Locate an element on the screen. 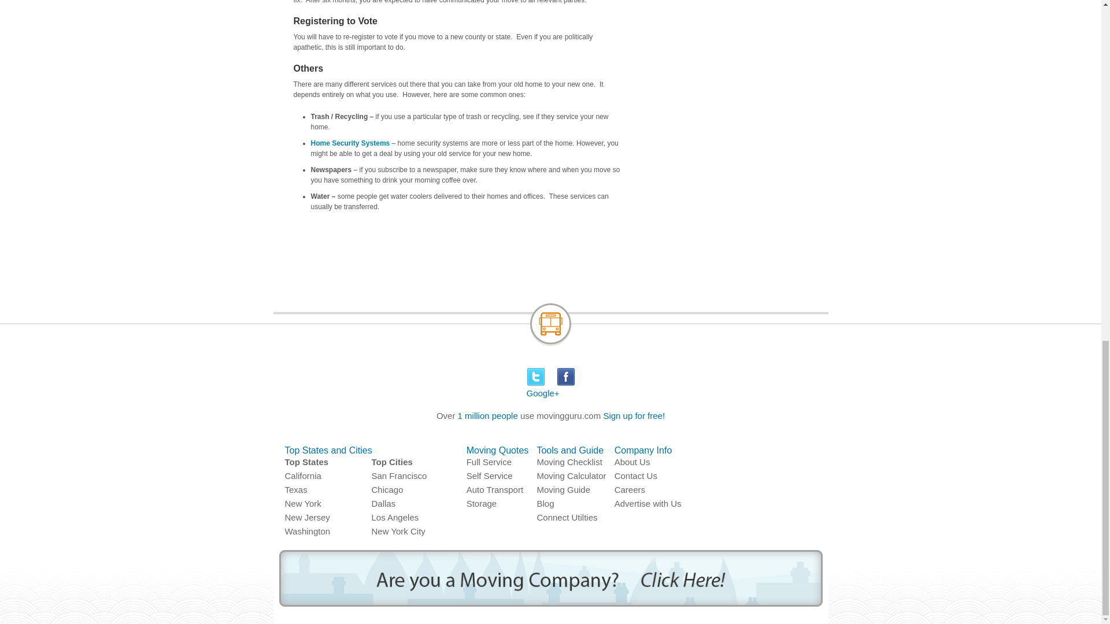 This screenshot has height=624, width=1110. New York is located at coordinates (302, 503).